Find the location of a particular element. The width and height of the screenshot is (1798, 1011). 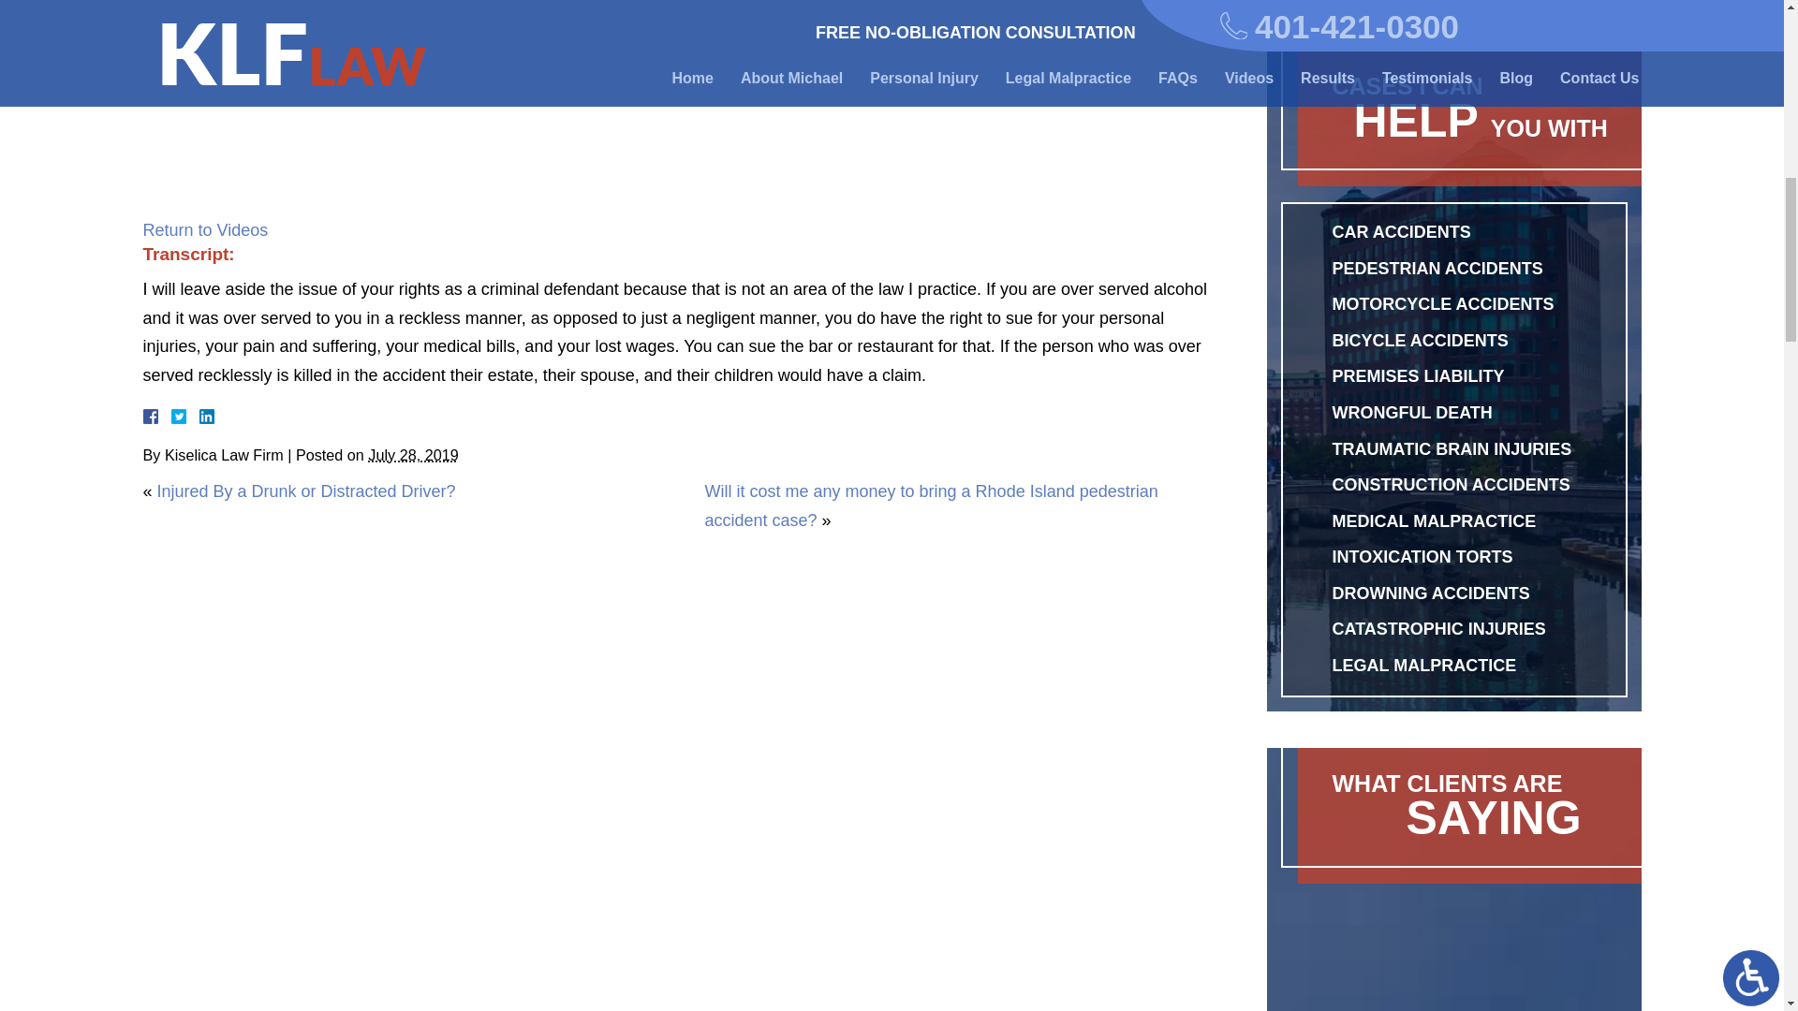

LinkedIn is located at coordinates (199, 416).